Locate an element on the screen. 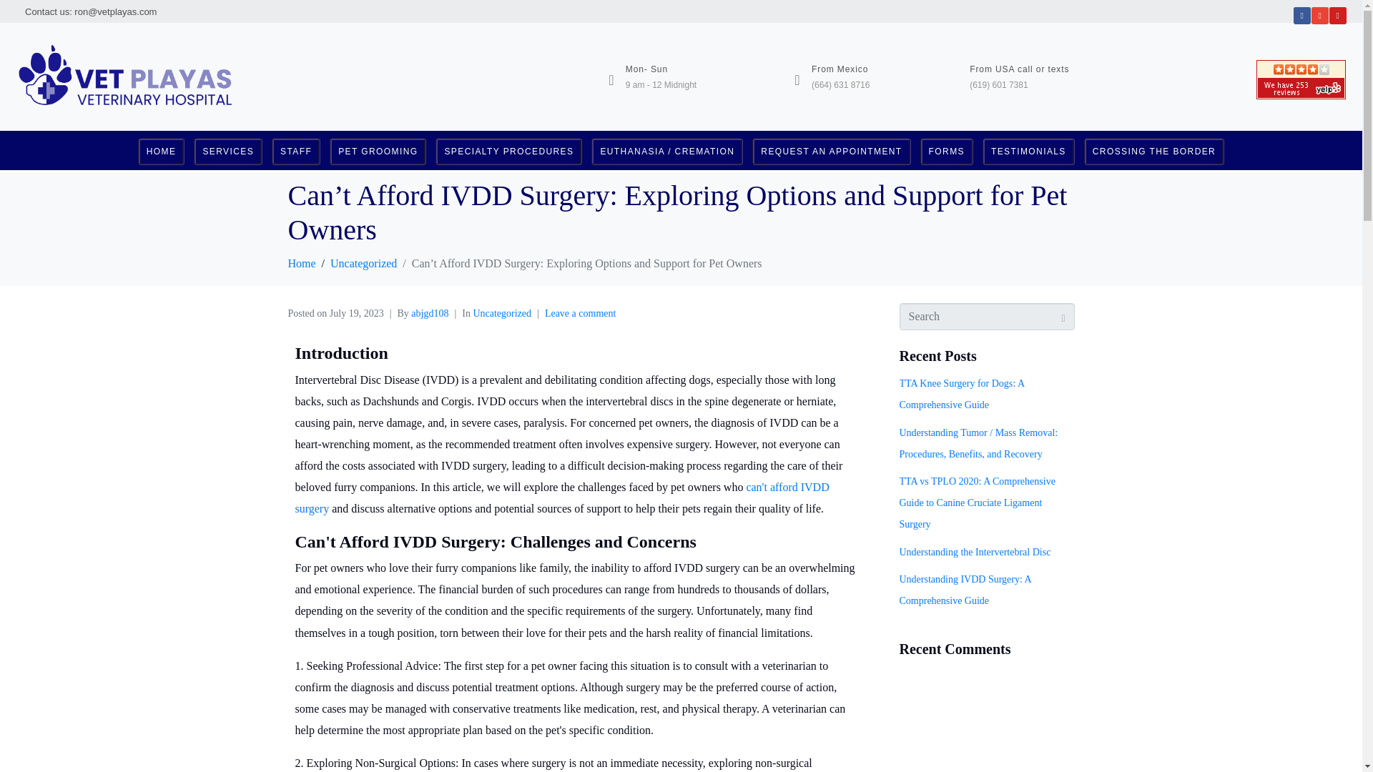 This screenshot has height=772, width=1373. STAFF is located at coordinates (296, 122).